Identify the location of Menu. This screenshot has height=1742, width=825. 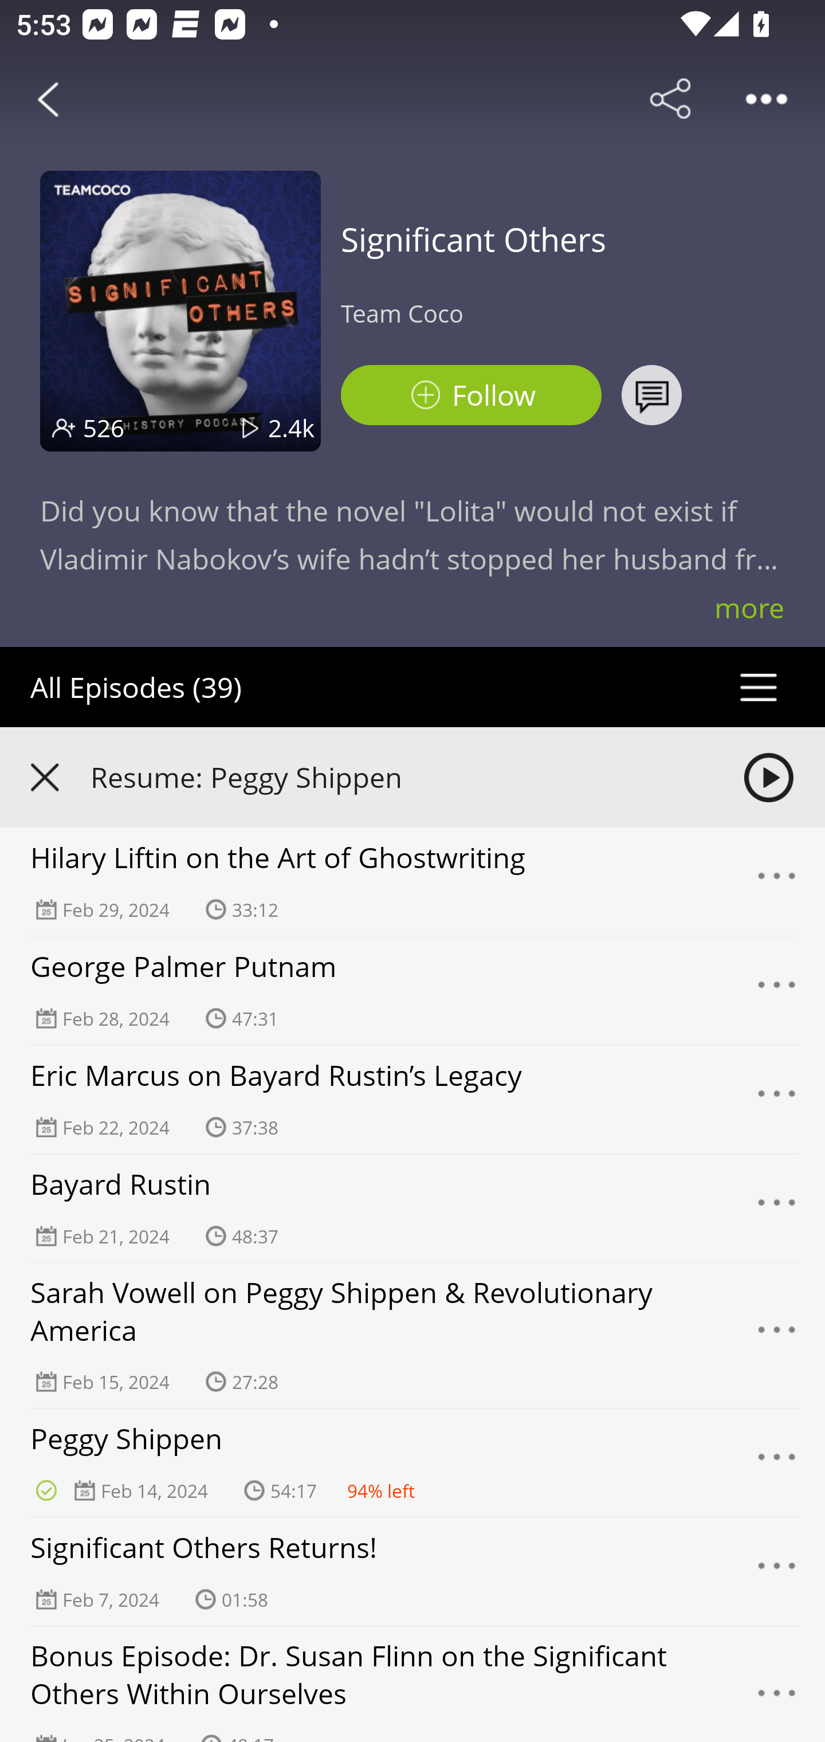
(777, 1462).